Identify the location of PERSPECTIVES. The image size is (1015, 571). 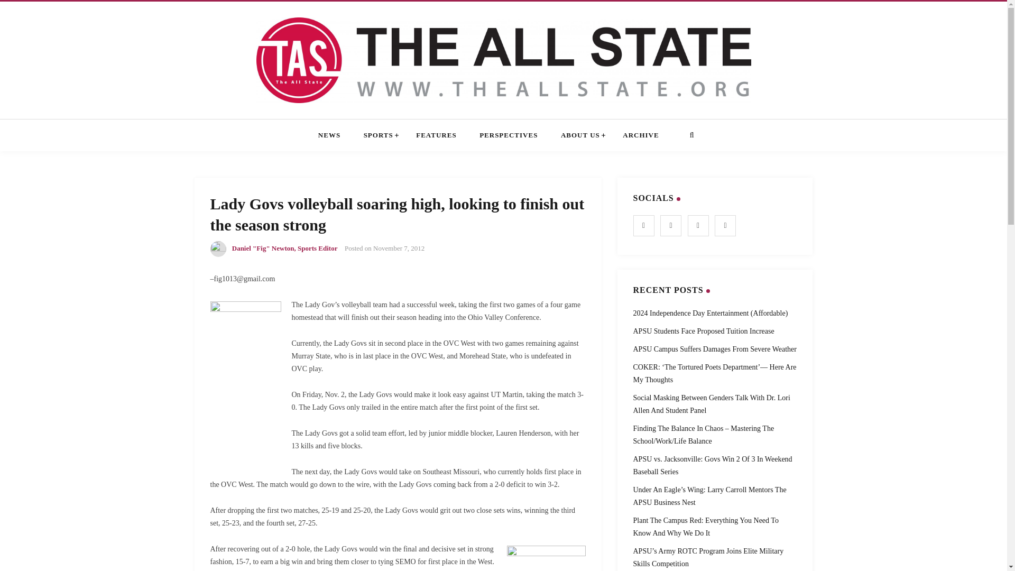
(509, 135).